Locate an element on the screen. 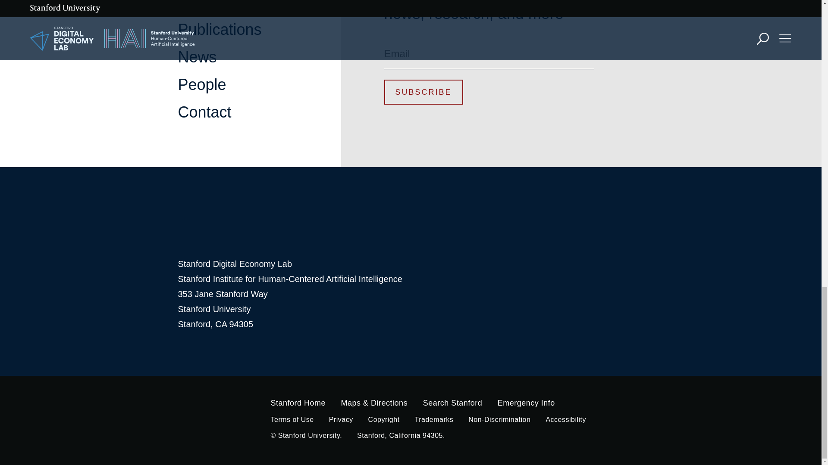 Image resolution: width=828 pixels, height=465 pixels. Terms of Use is located at coordinates (292, 419).